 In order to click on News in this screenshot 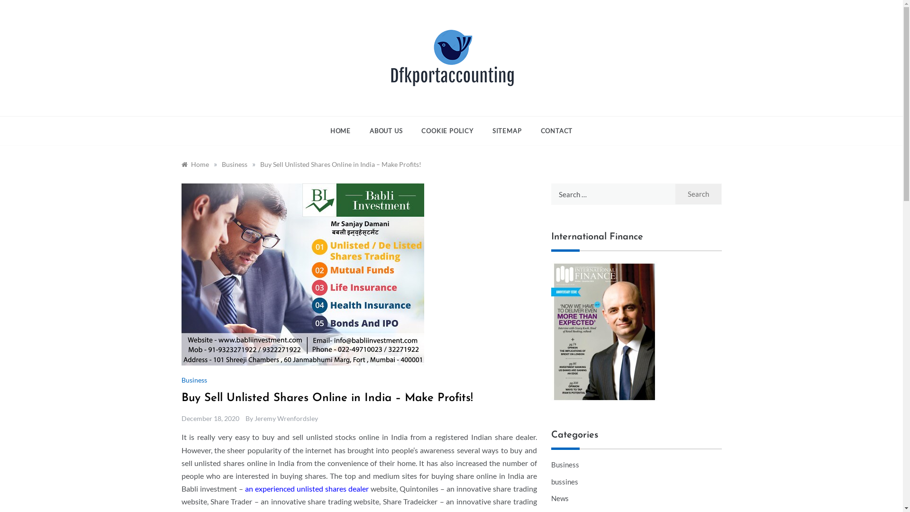, I will do `click(559, 499)`.